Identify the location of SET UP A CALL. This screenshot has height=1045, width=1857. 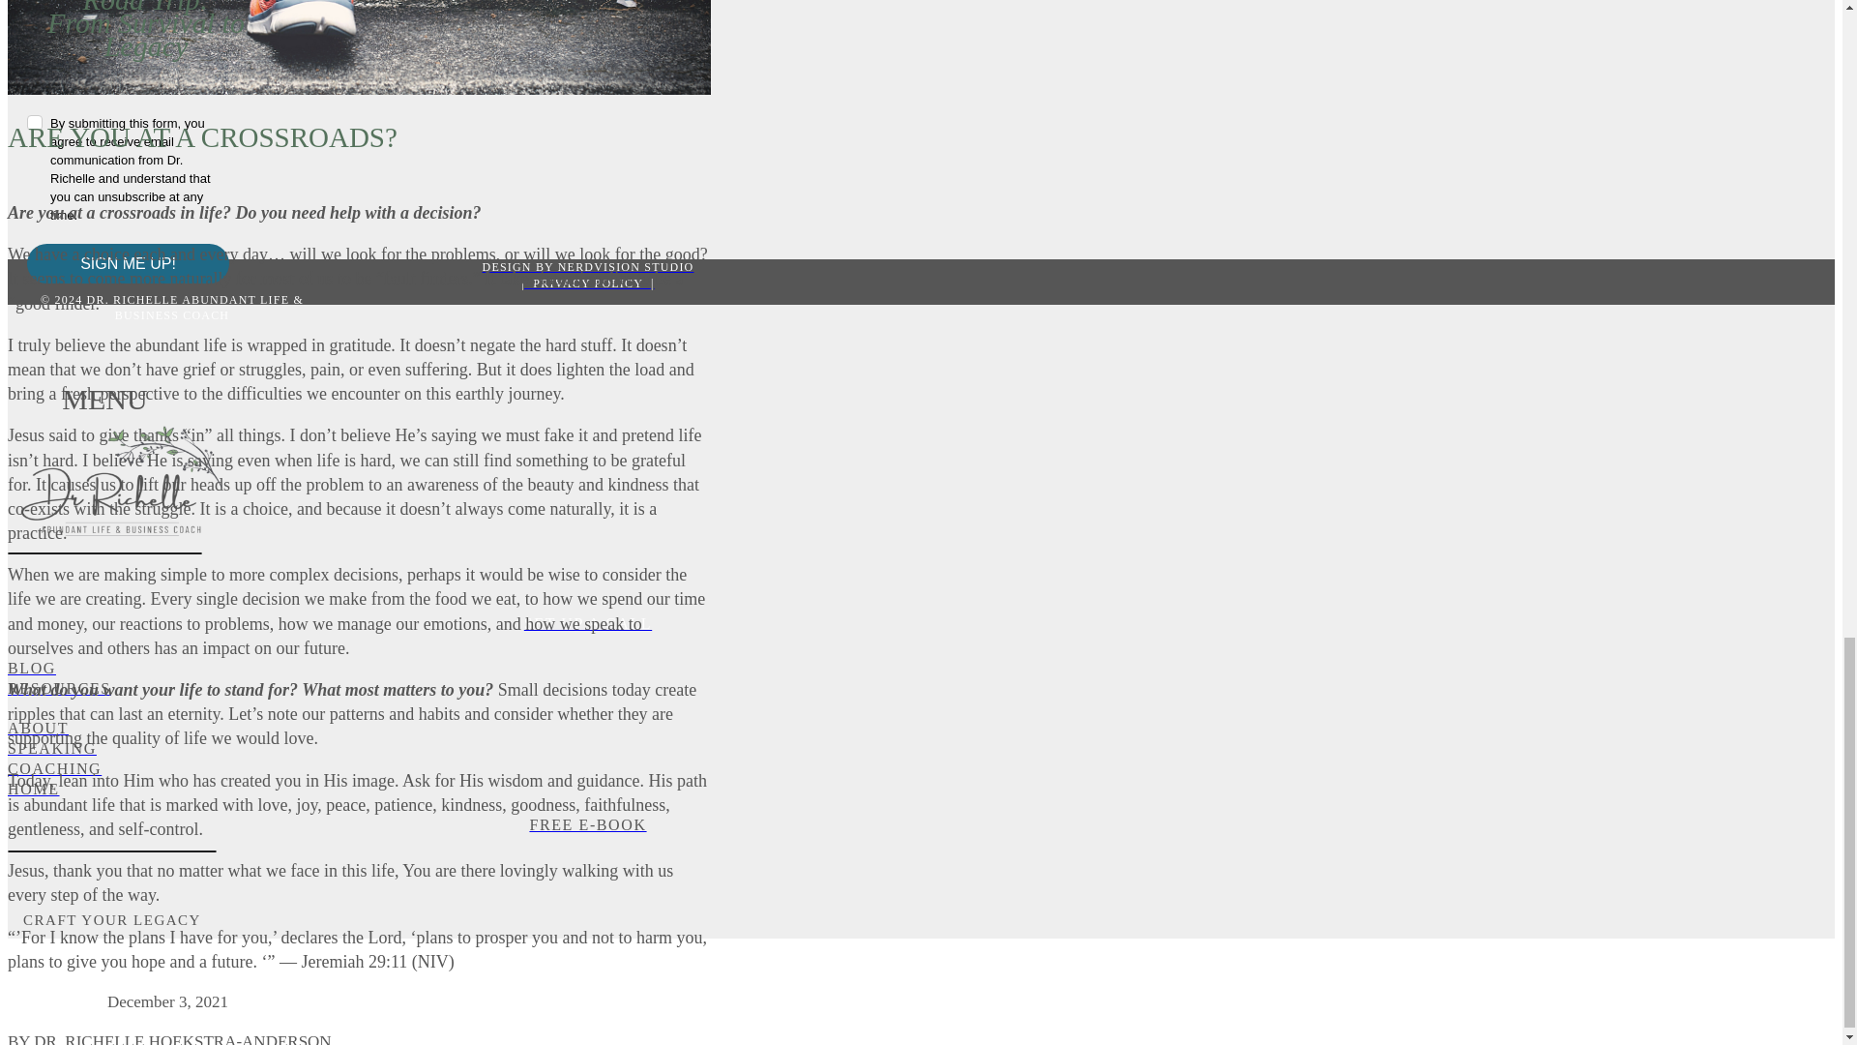
(587, 624).